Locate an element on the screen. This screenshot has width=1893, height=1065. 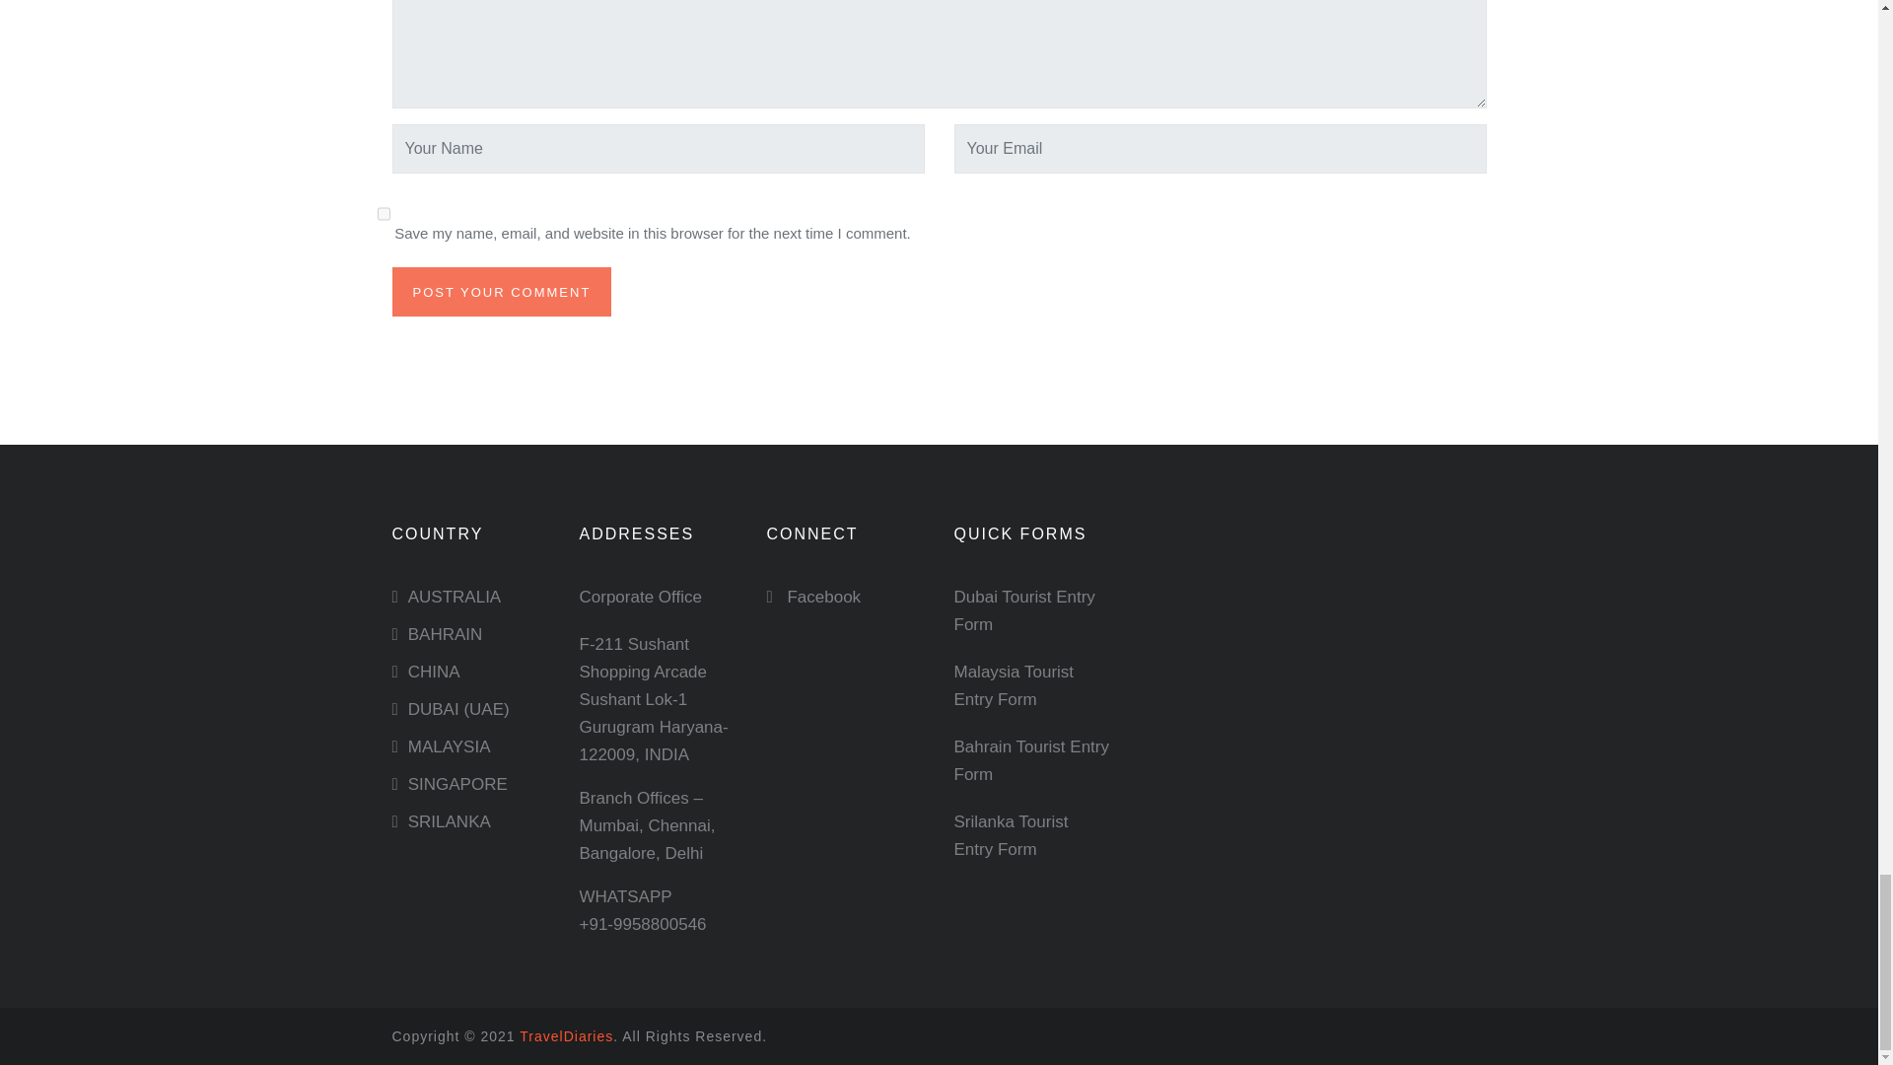
Facebook is located at coordinates (813, 597).